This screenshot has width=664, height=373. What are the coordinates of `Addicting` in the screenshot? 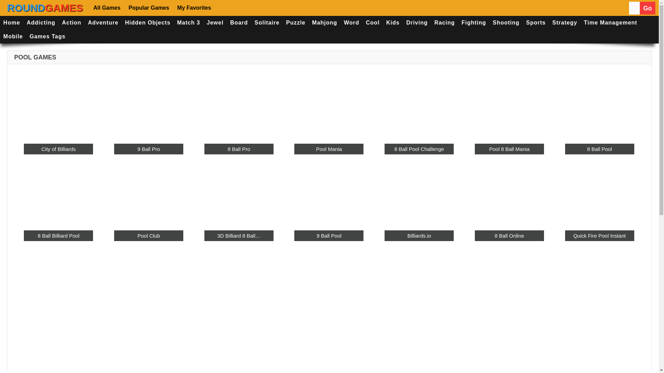 It's located at (41, 23).